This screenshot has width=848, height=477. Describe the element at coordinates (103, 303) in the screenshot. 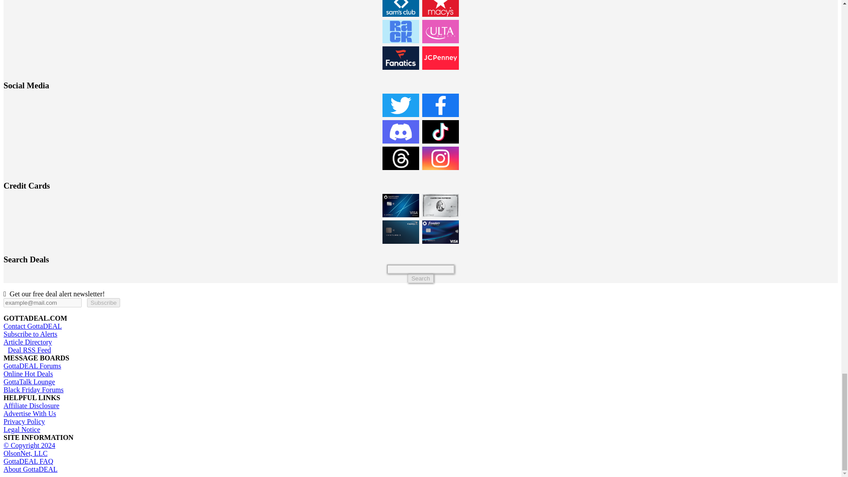

I see `Subscribe` at that location.